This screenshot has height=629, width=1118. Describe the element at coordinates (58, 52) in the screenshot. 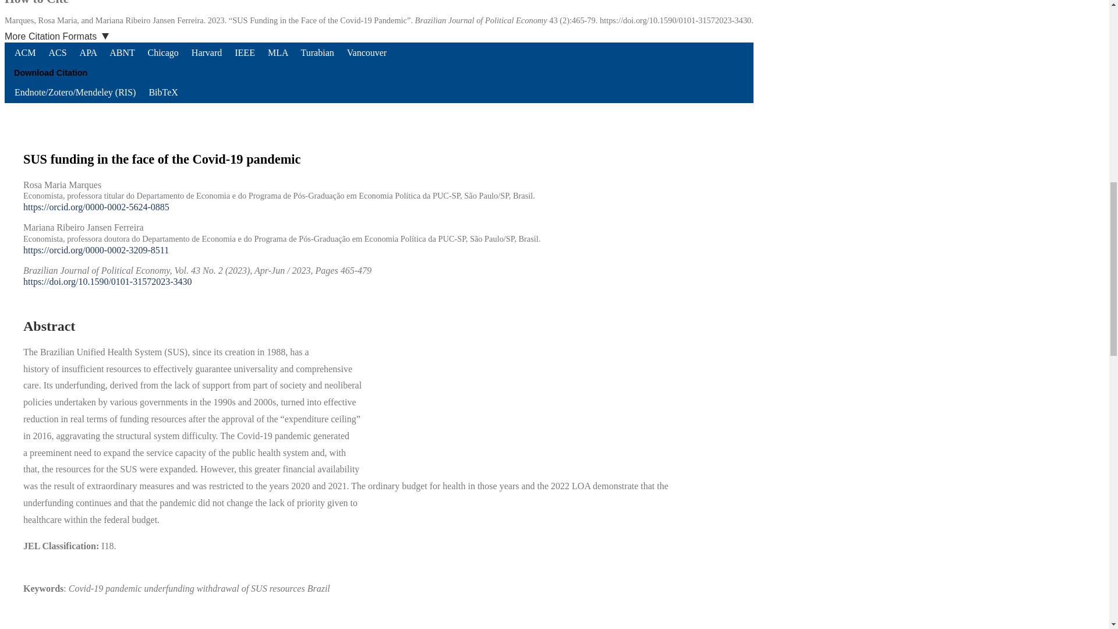

I see `ACS` at that location.